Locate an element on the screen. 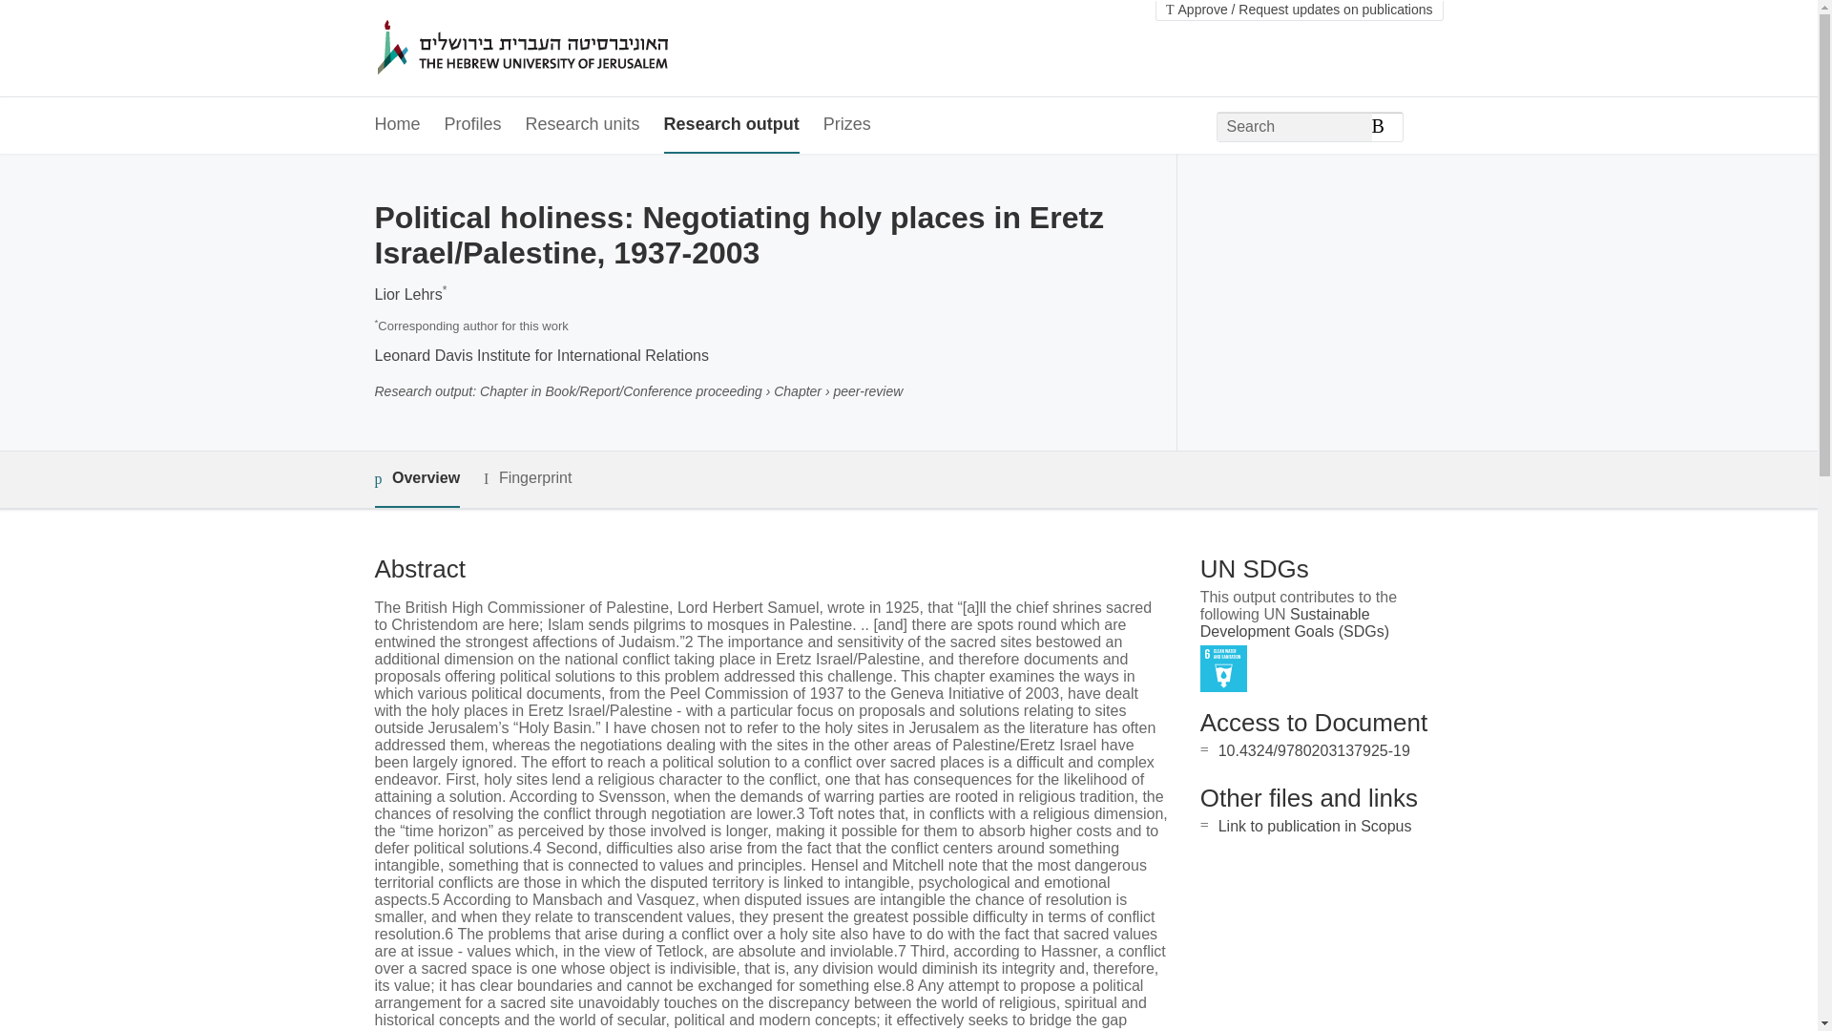  Profiles is located at coordinates (473, 124).